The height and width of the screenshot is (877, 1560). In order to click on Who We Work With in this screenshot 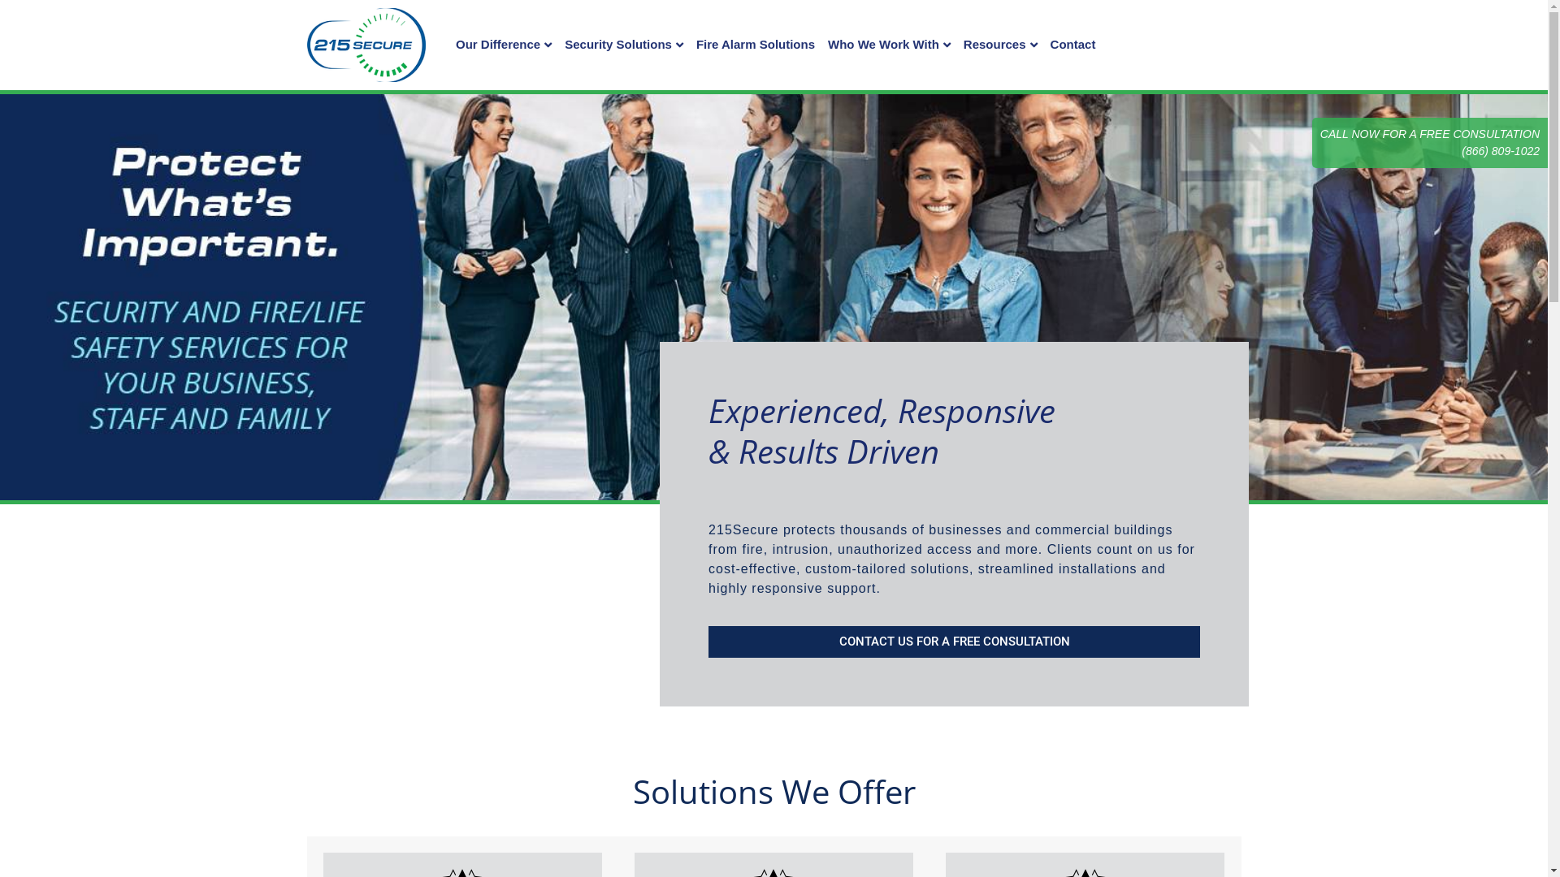, I will do `click(889, 44)`.